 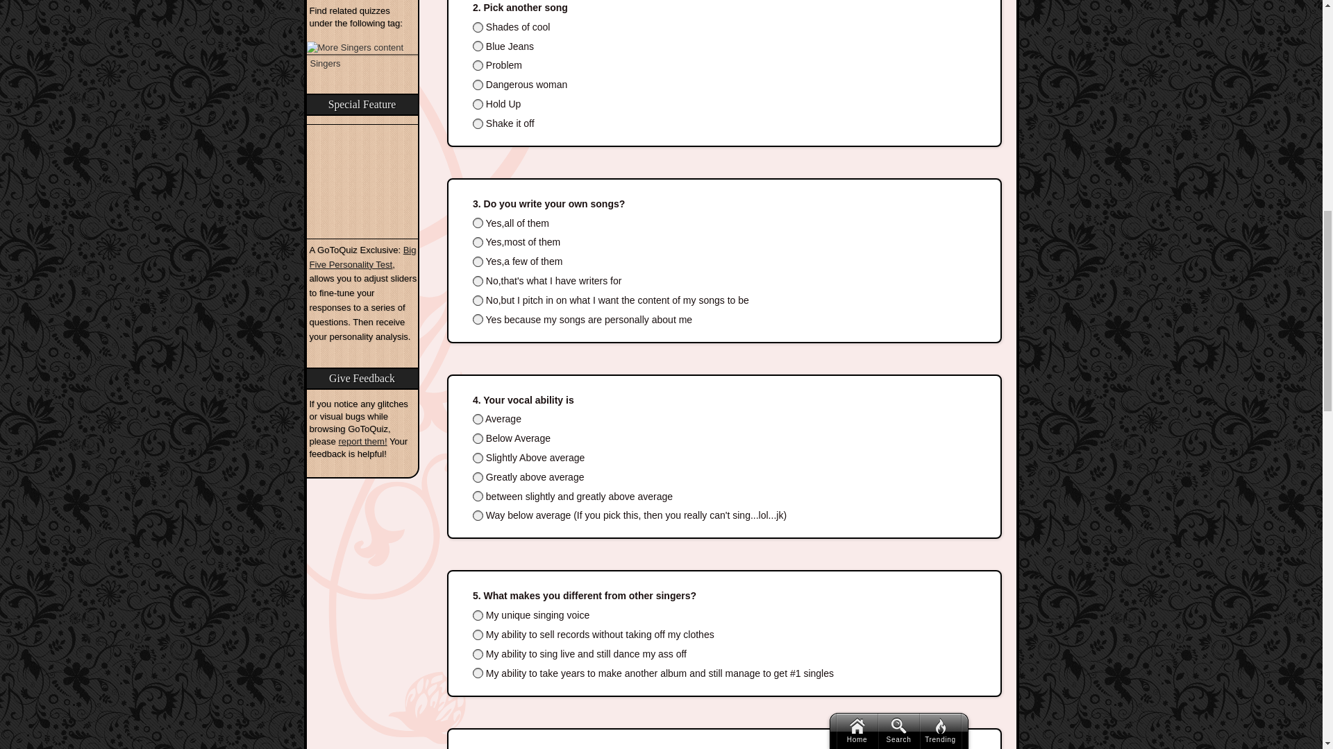 I want to click on 2, so click(x=478, y=243).